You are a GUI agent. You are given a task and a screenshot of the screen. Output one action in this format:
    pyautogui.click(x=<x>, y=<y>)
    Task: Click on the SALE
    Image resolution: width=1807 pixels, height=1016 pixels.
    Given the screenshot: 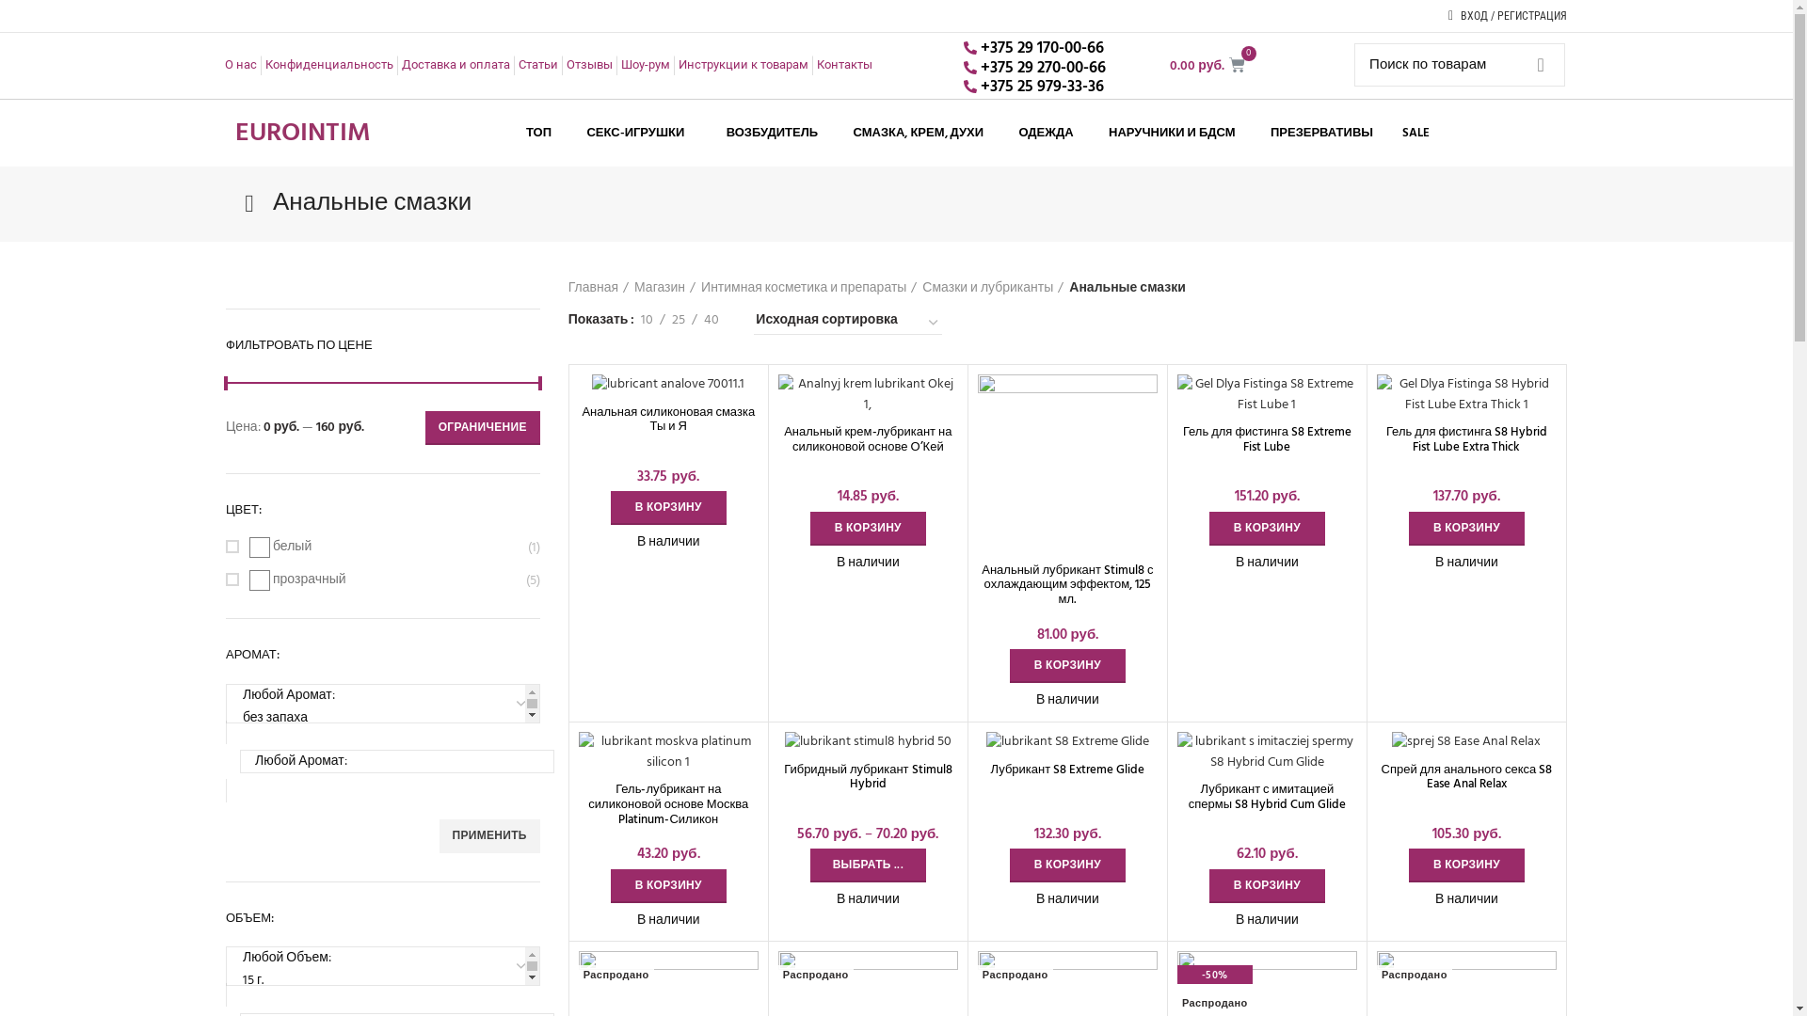 What is the action you would take?
    pyautogui.click(x=1416, y=134)
    